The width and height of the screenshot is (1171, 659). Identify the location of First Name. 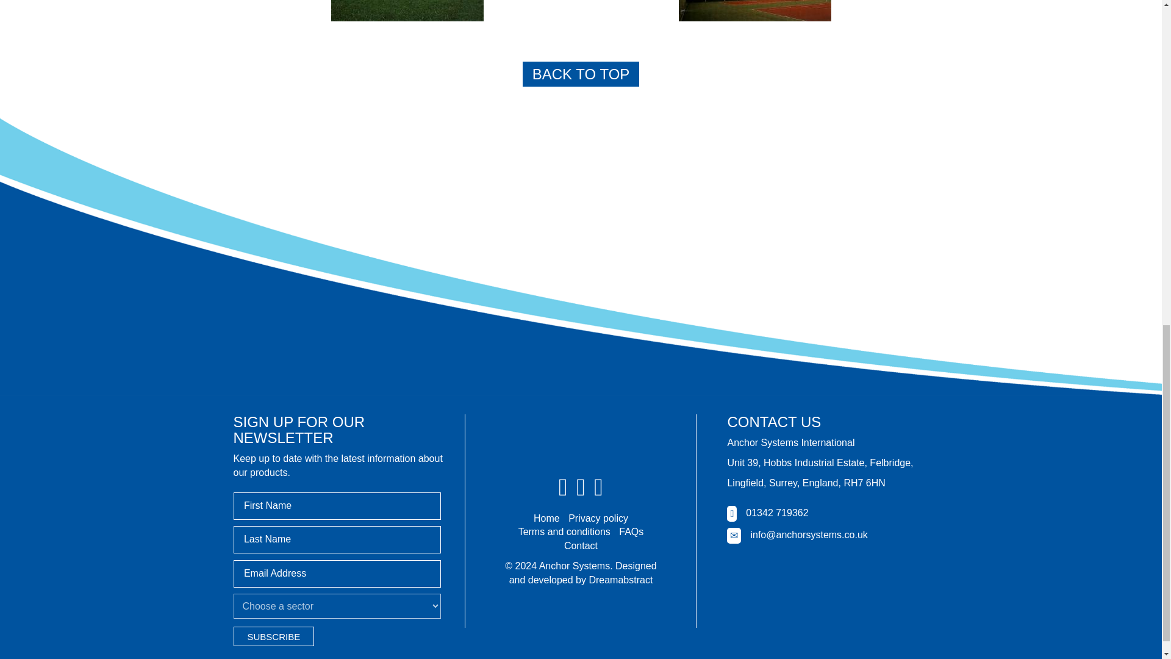
(337, 506).